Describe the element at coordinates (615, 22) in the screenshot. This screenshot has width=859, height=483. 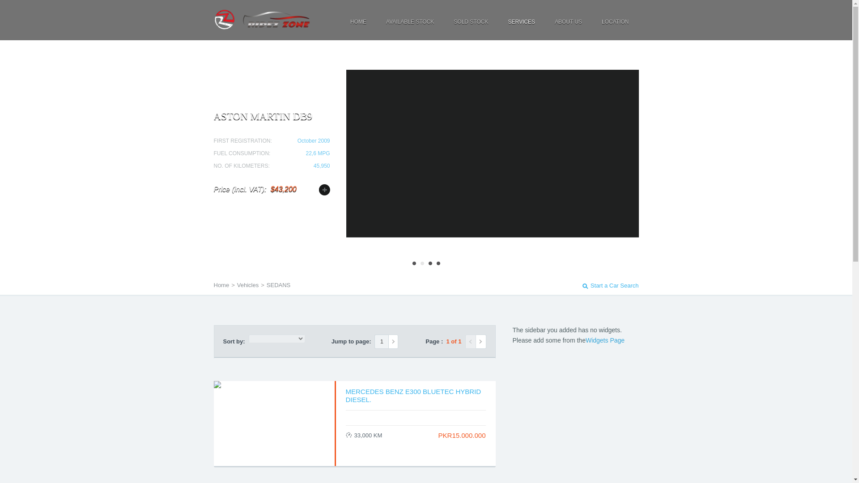
I see `LOCATION` at that location.